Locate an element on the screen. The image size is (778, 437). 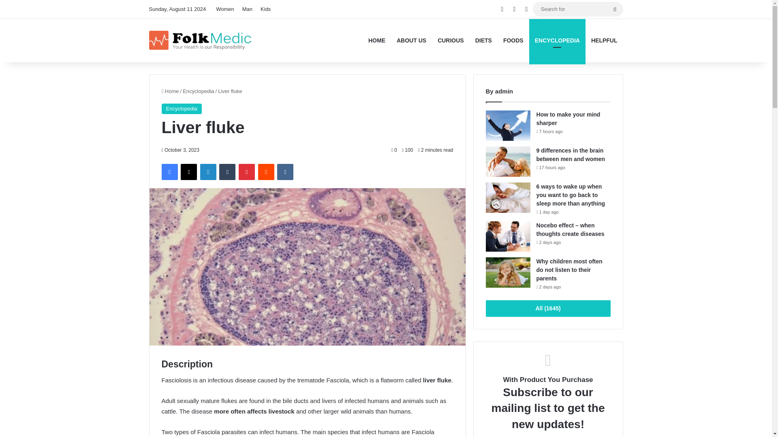
Pinterest is located at coordinates (247, 172).